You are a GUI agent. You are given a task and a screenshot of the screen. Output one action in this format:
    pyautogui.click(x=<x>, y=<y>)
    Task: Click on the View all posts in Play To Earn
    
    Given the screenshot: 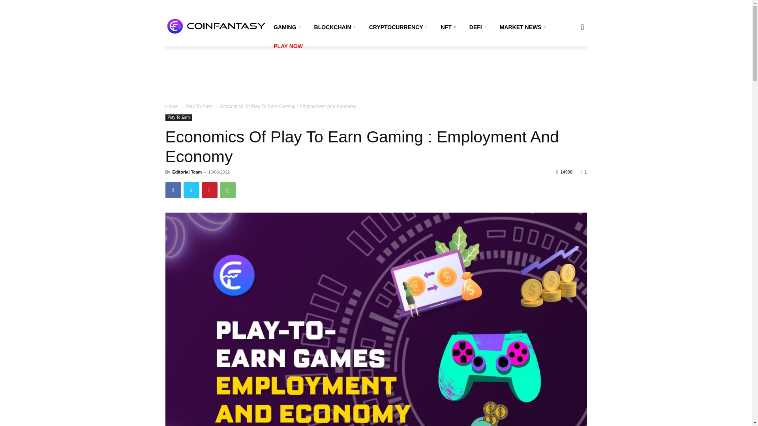 What is the action you would take?
    pyautogui.click(x=199, y=106)
    